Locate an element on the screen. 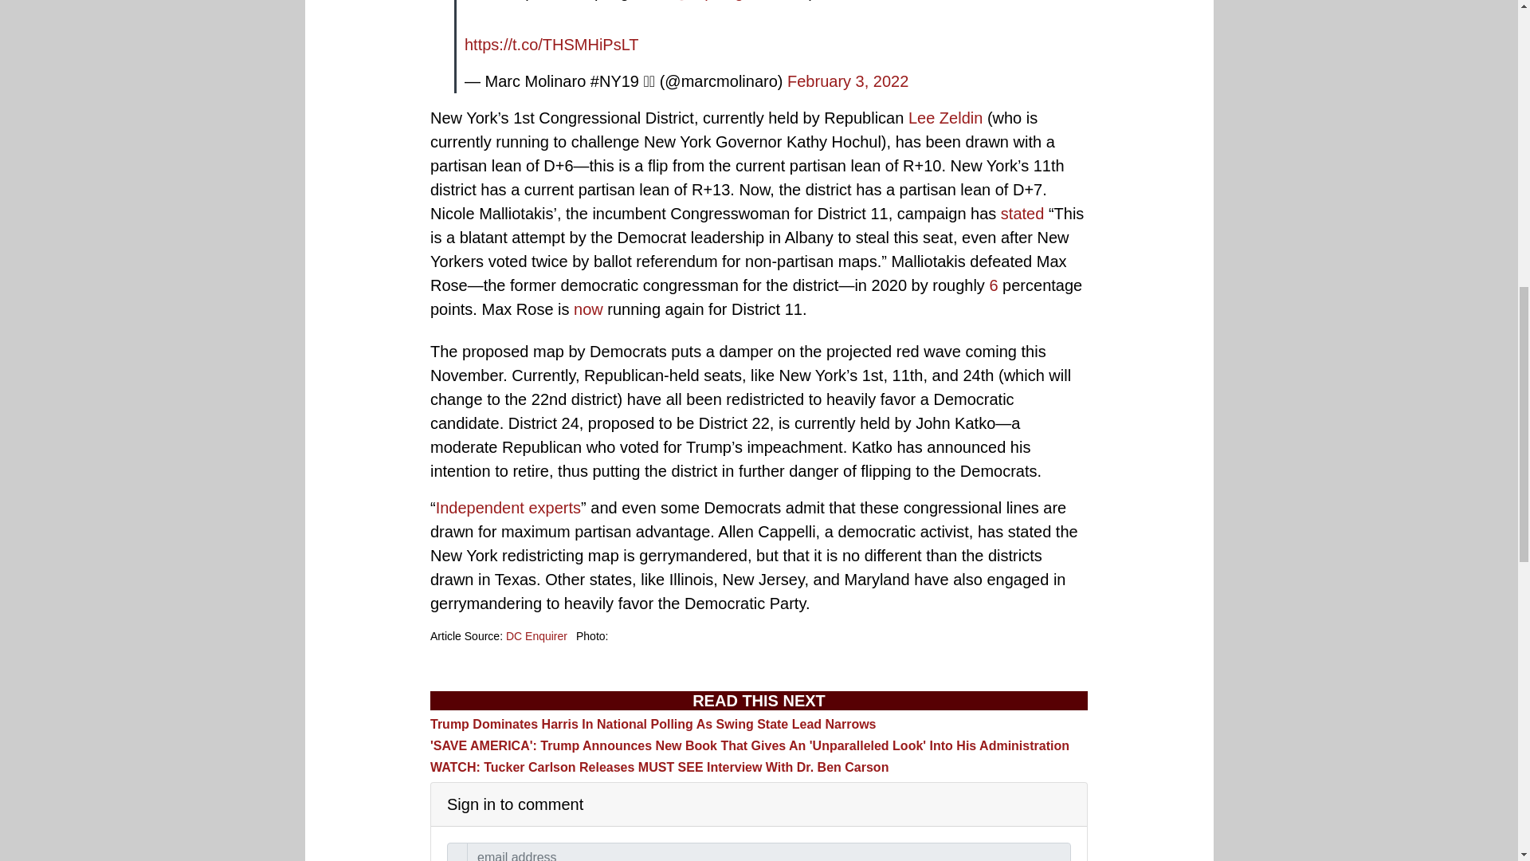 The width and height of the screenshot is (1530, 861). 6 is located at coordinates (993, 285).